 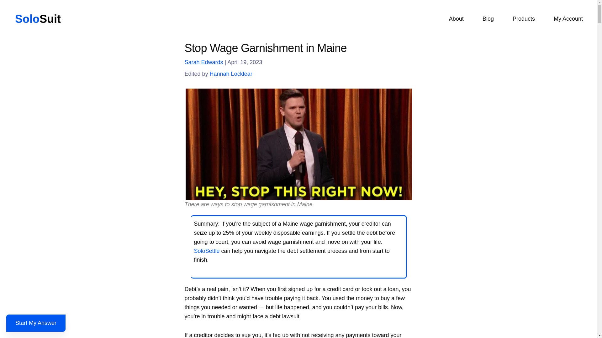 What do you see at coordinates (231, 74) in the screenshot?
I see `Hannah Locklear` at bounding box center [231, 74].